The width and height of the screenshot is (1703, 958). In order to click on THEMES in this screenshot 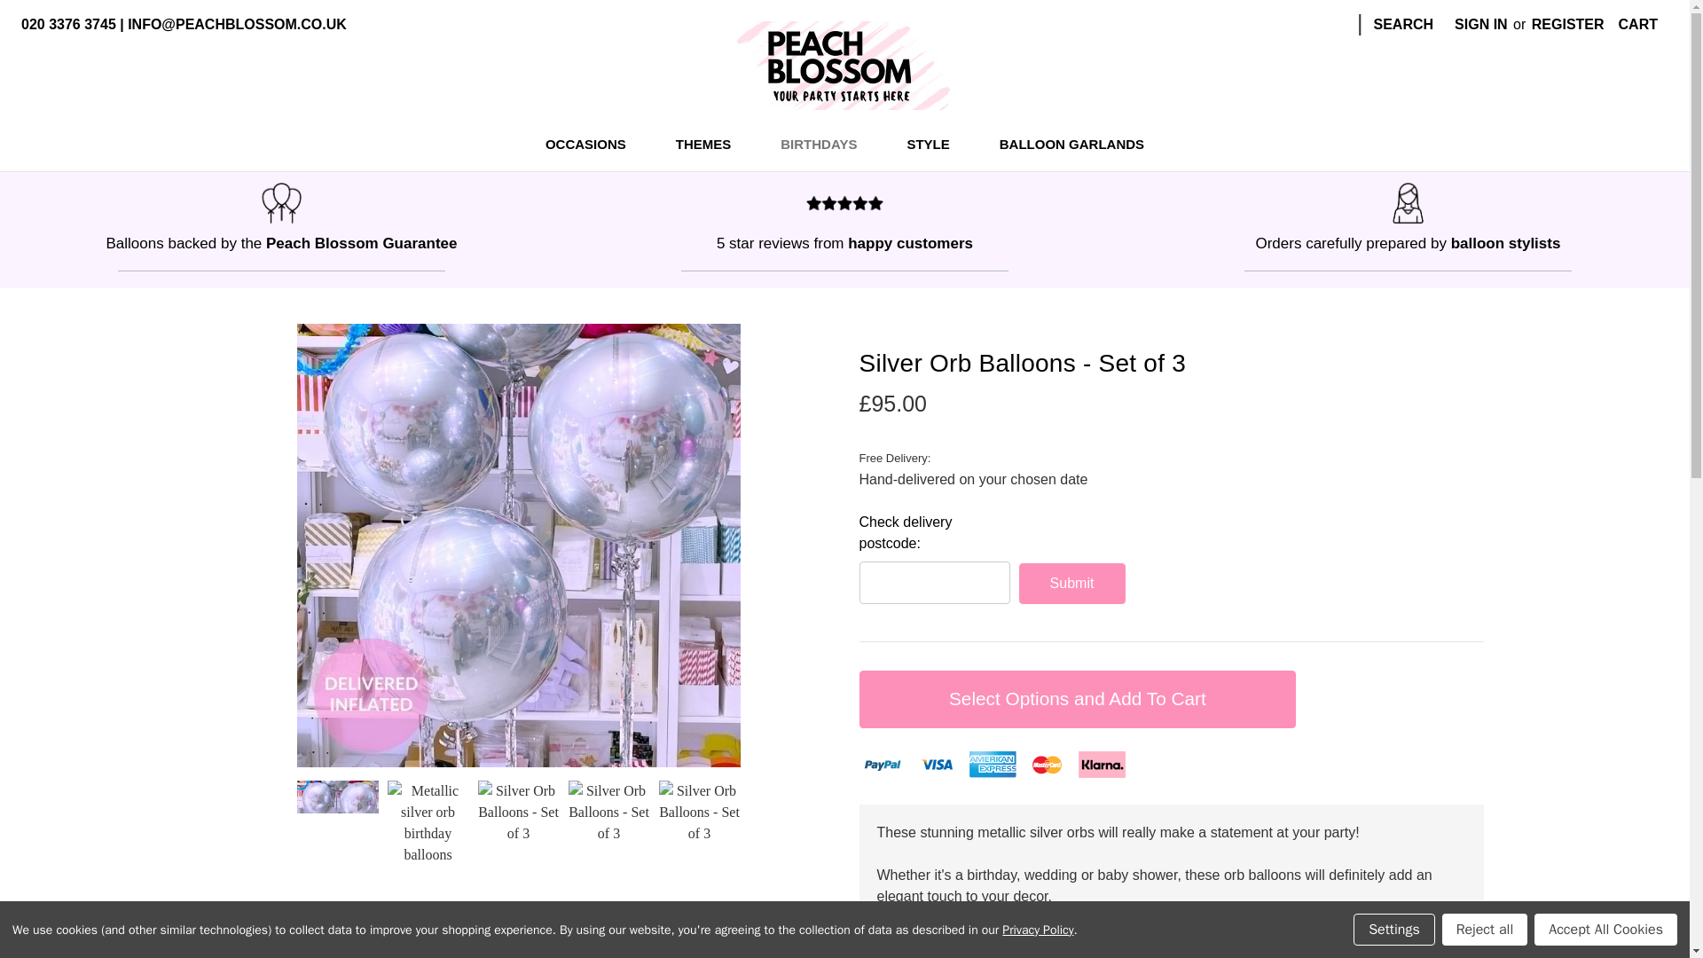, I will do `click(712, 147)`.